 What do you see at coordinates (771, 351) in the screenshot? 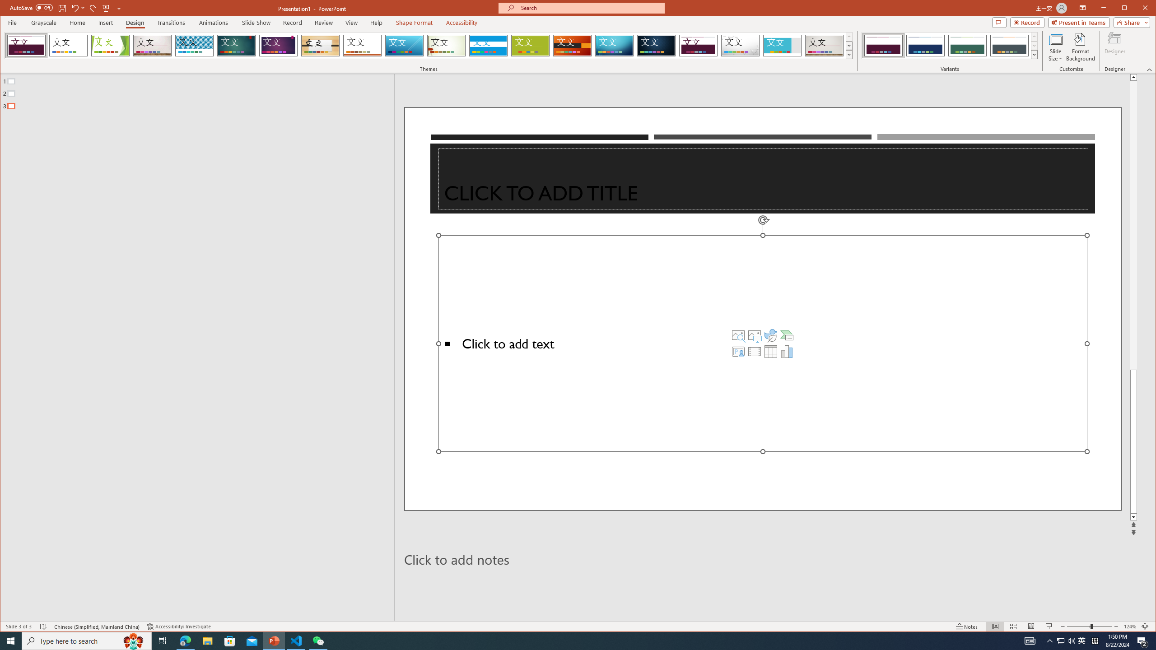
I see `Insert Table` at bounding box center [771, 351].